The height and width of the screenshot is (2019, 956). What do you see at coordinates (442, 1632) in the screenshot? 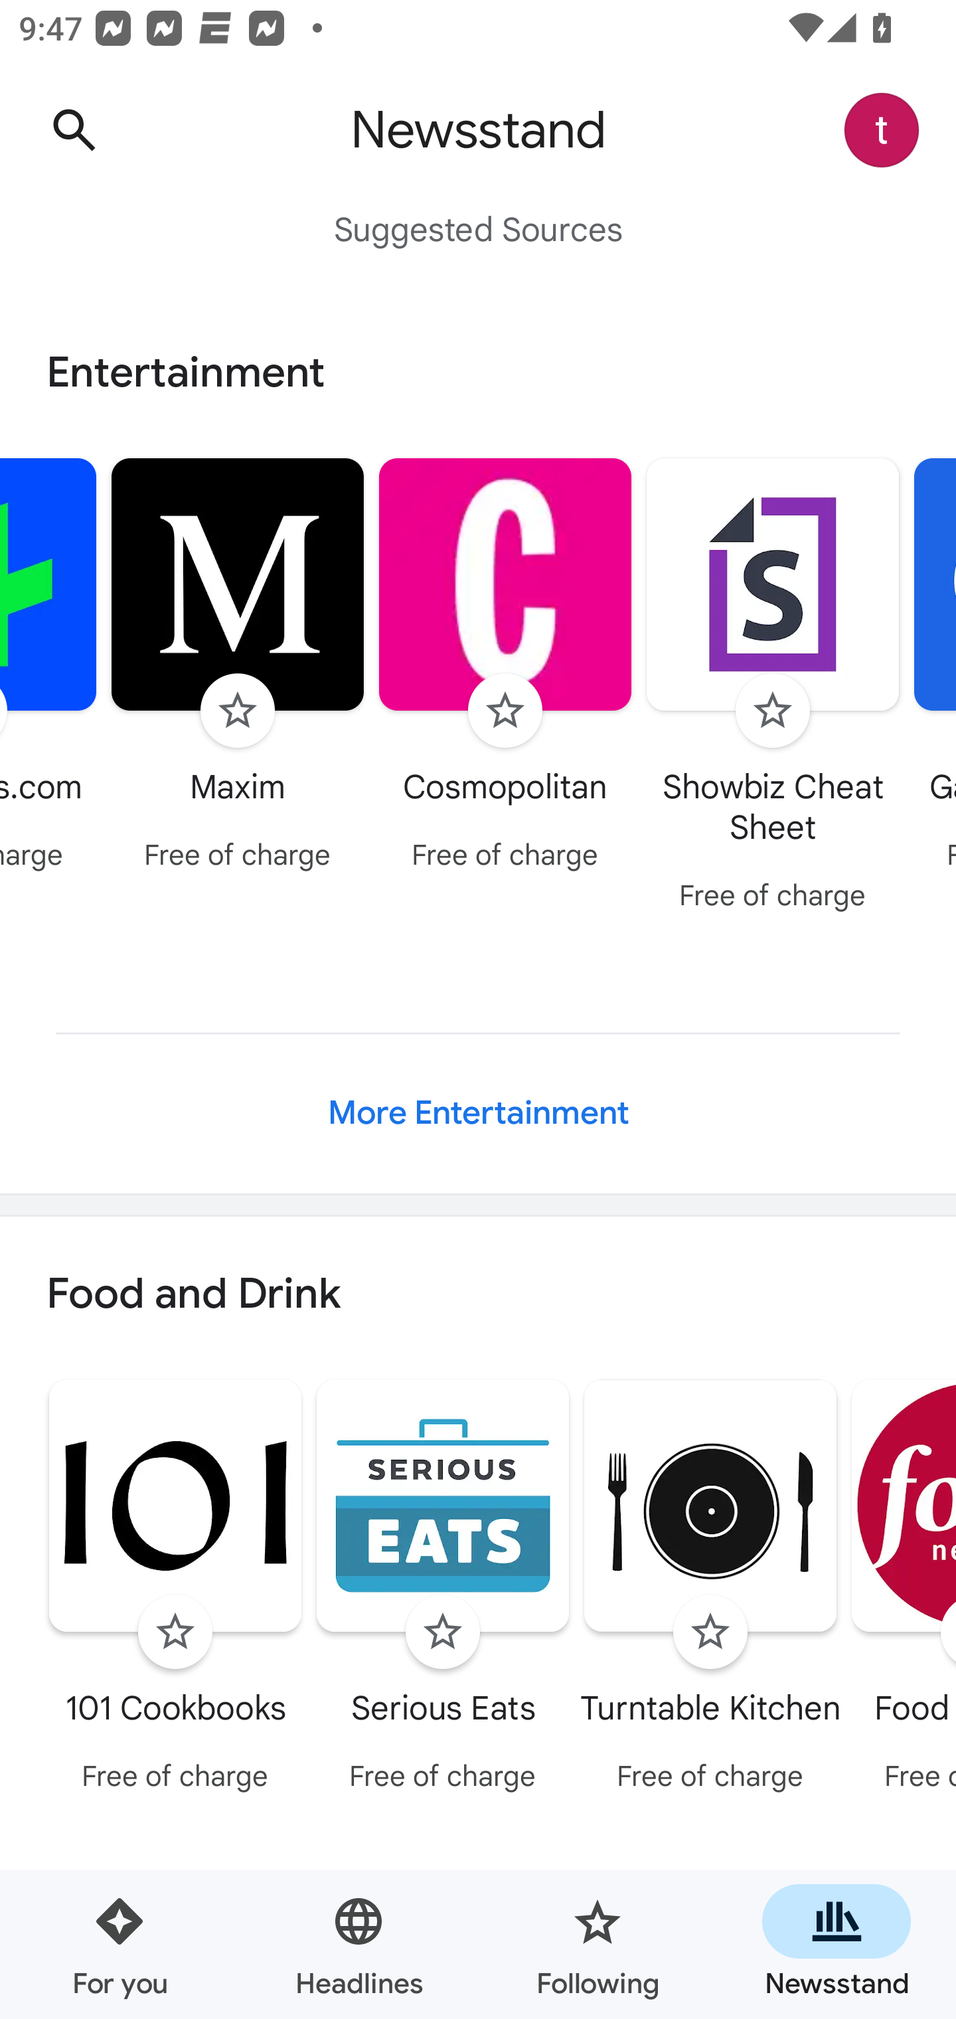
I see `Follow` at bounding box center [442, 1632].